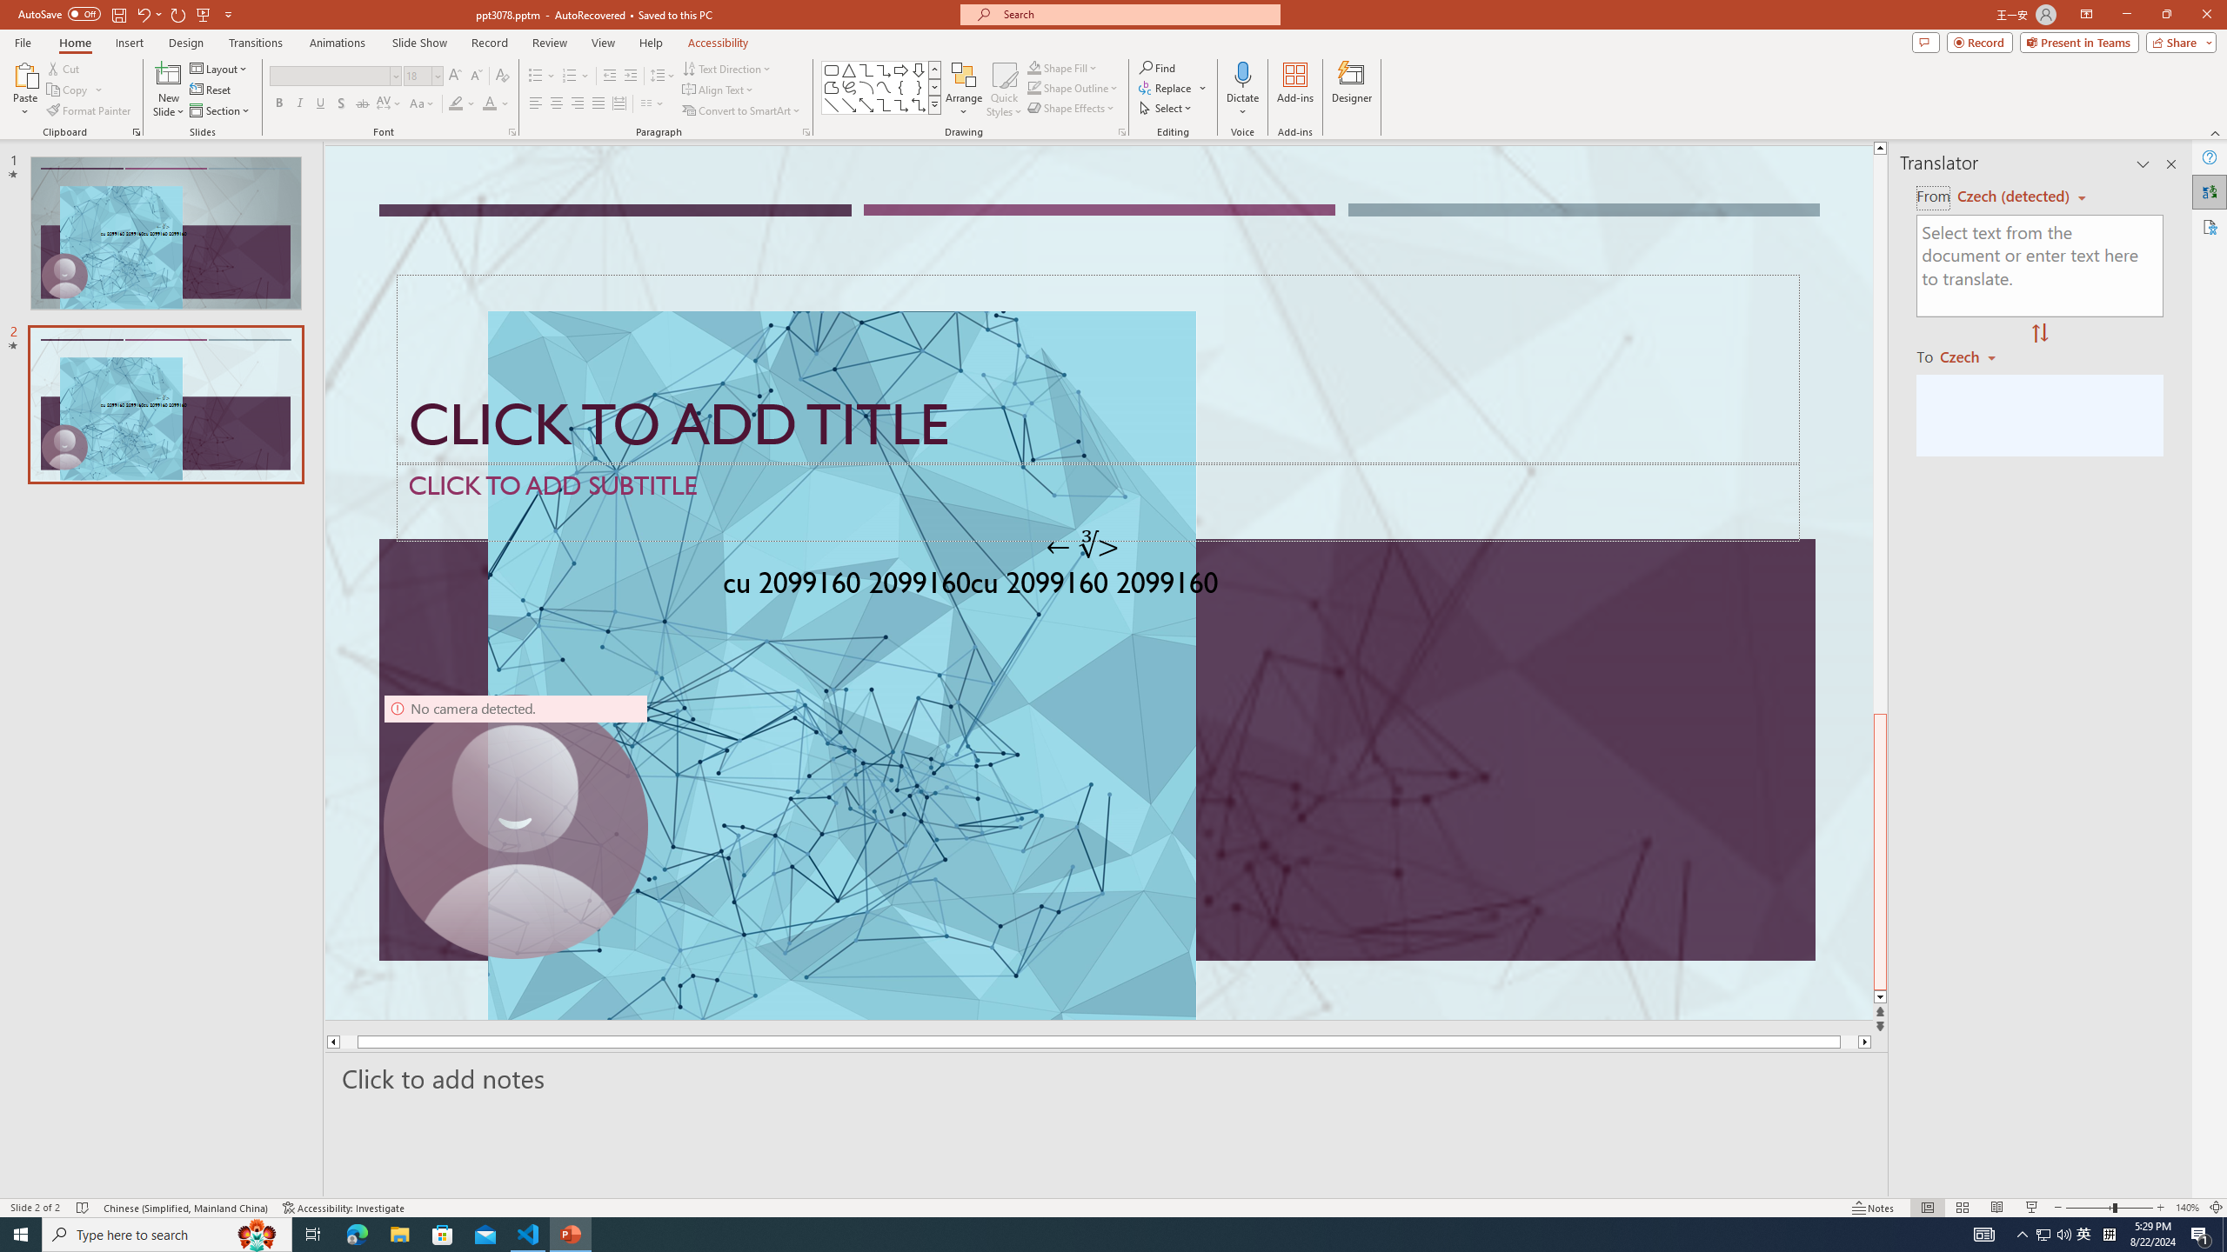 This screenshot has height=1252, width=2227. I want to click on TextBox 61, so click(1098, 587).